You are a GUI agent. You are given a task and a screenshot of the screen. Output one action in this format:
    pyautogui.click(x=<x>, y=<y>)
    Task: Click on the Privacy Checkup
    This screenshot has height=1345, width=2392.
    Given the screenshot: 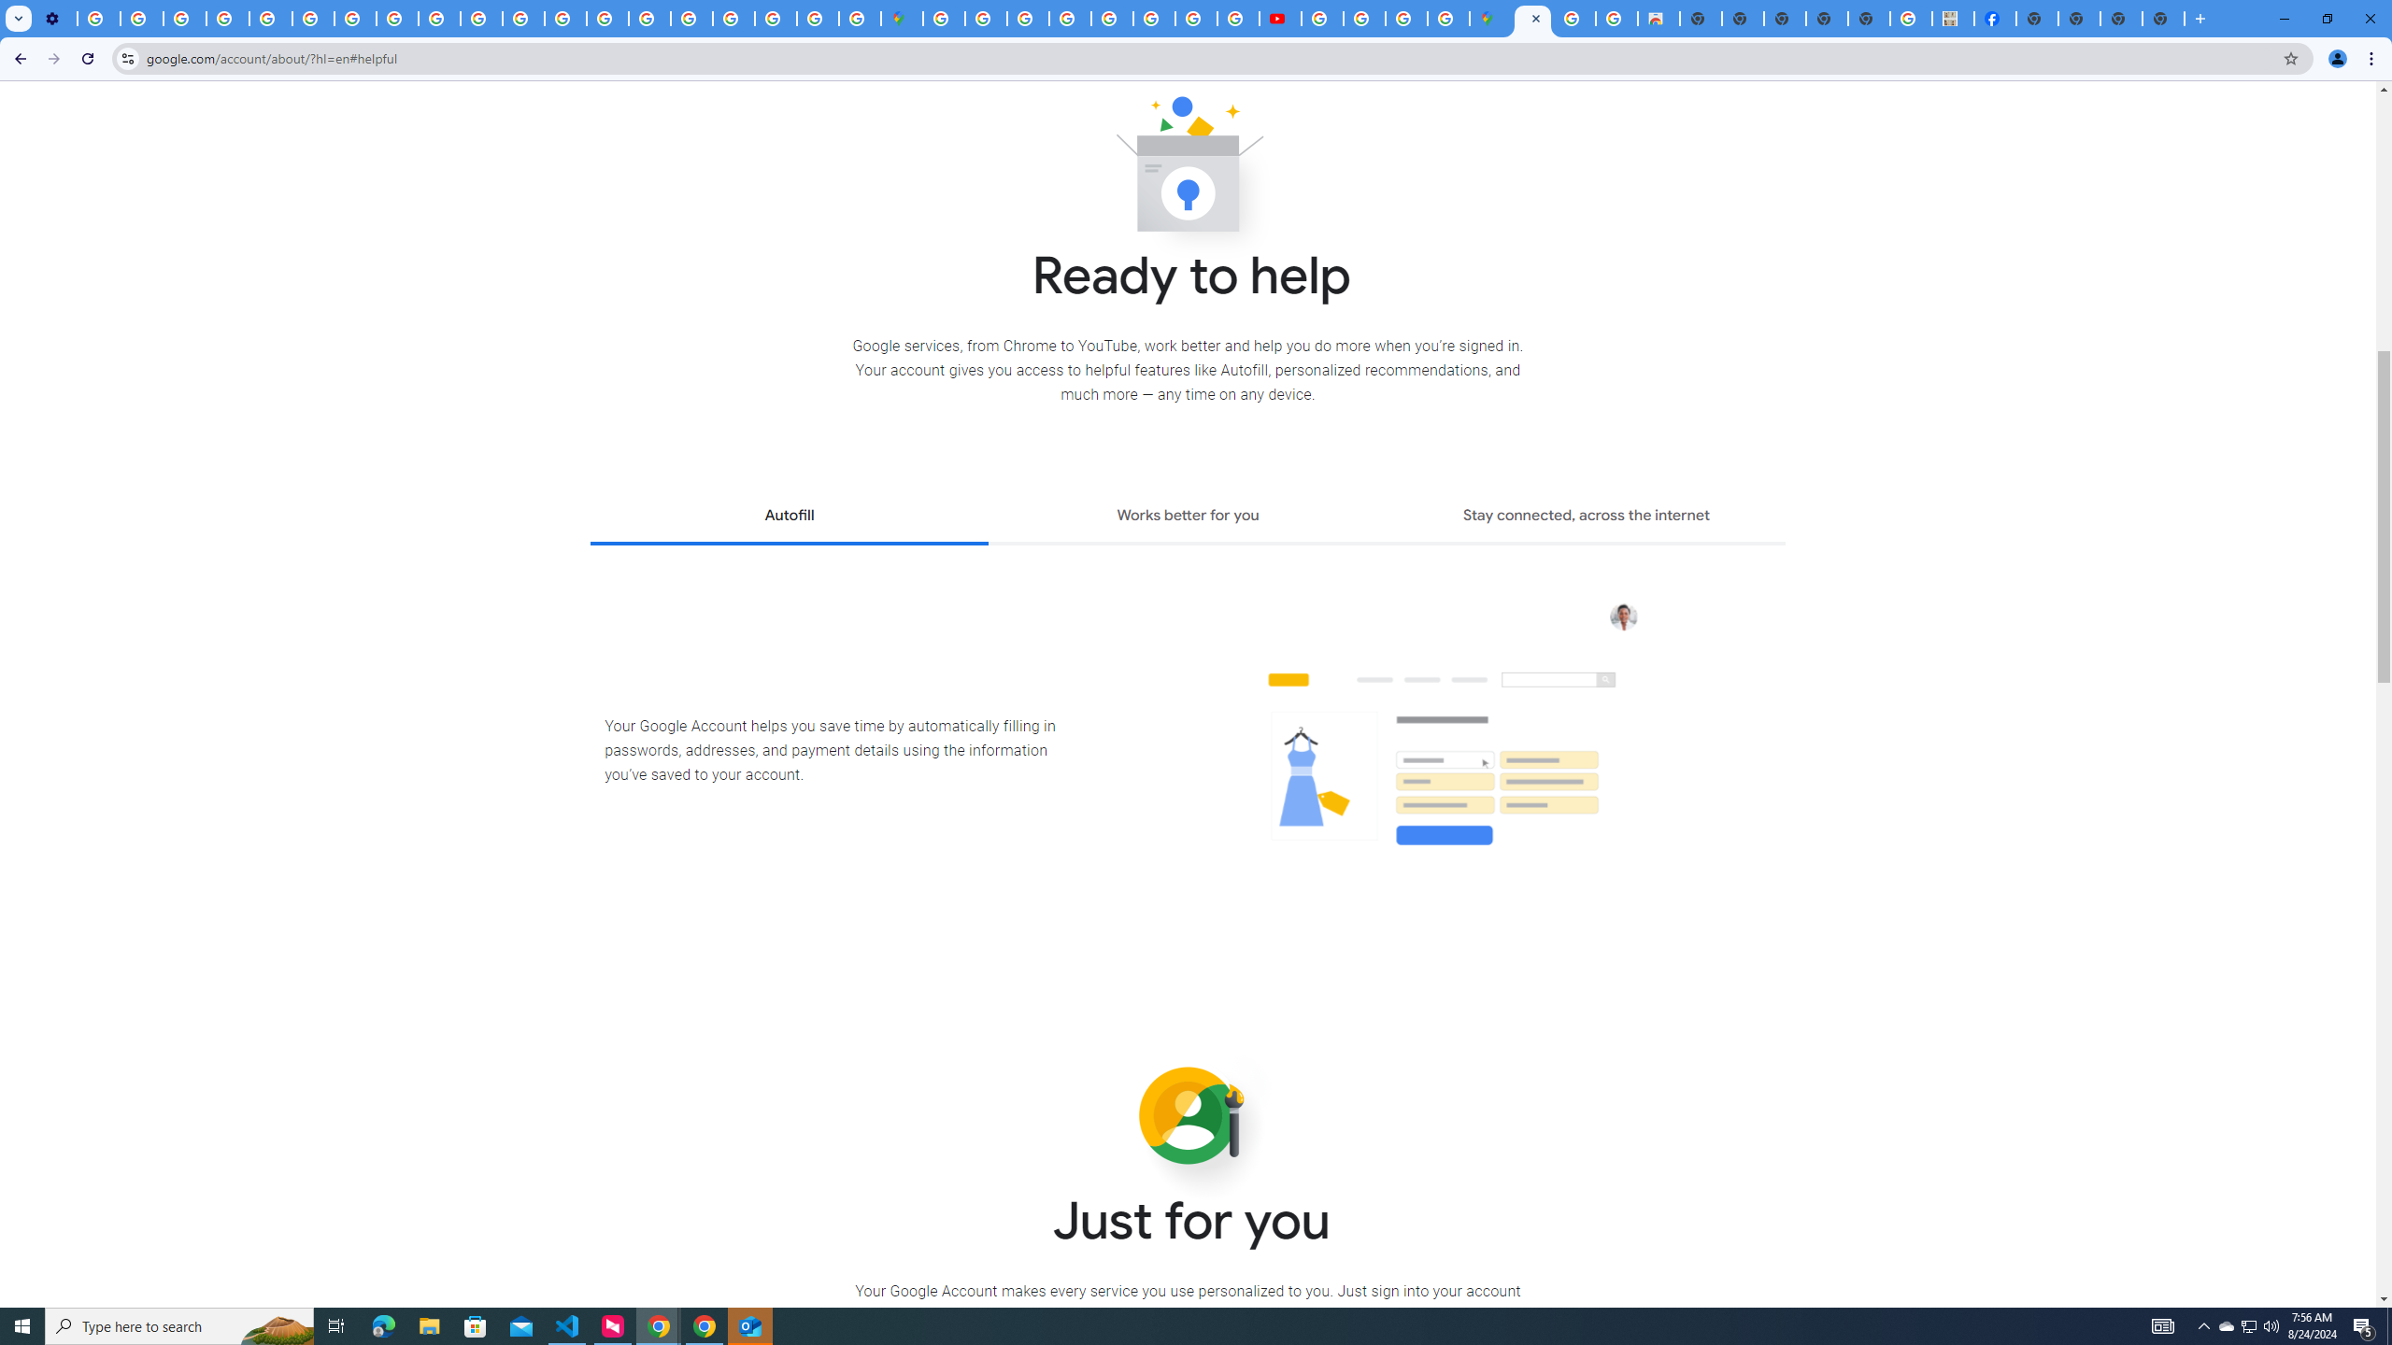 What is the action you would take?
    pyautogui.click(x=481, y=19)
    